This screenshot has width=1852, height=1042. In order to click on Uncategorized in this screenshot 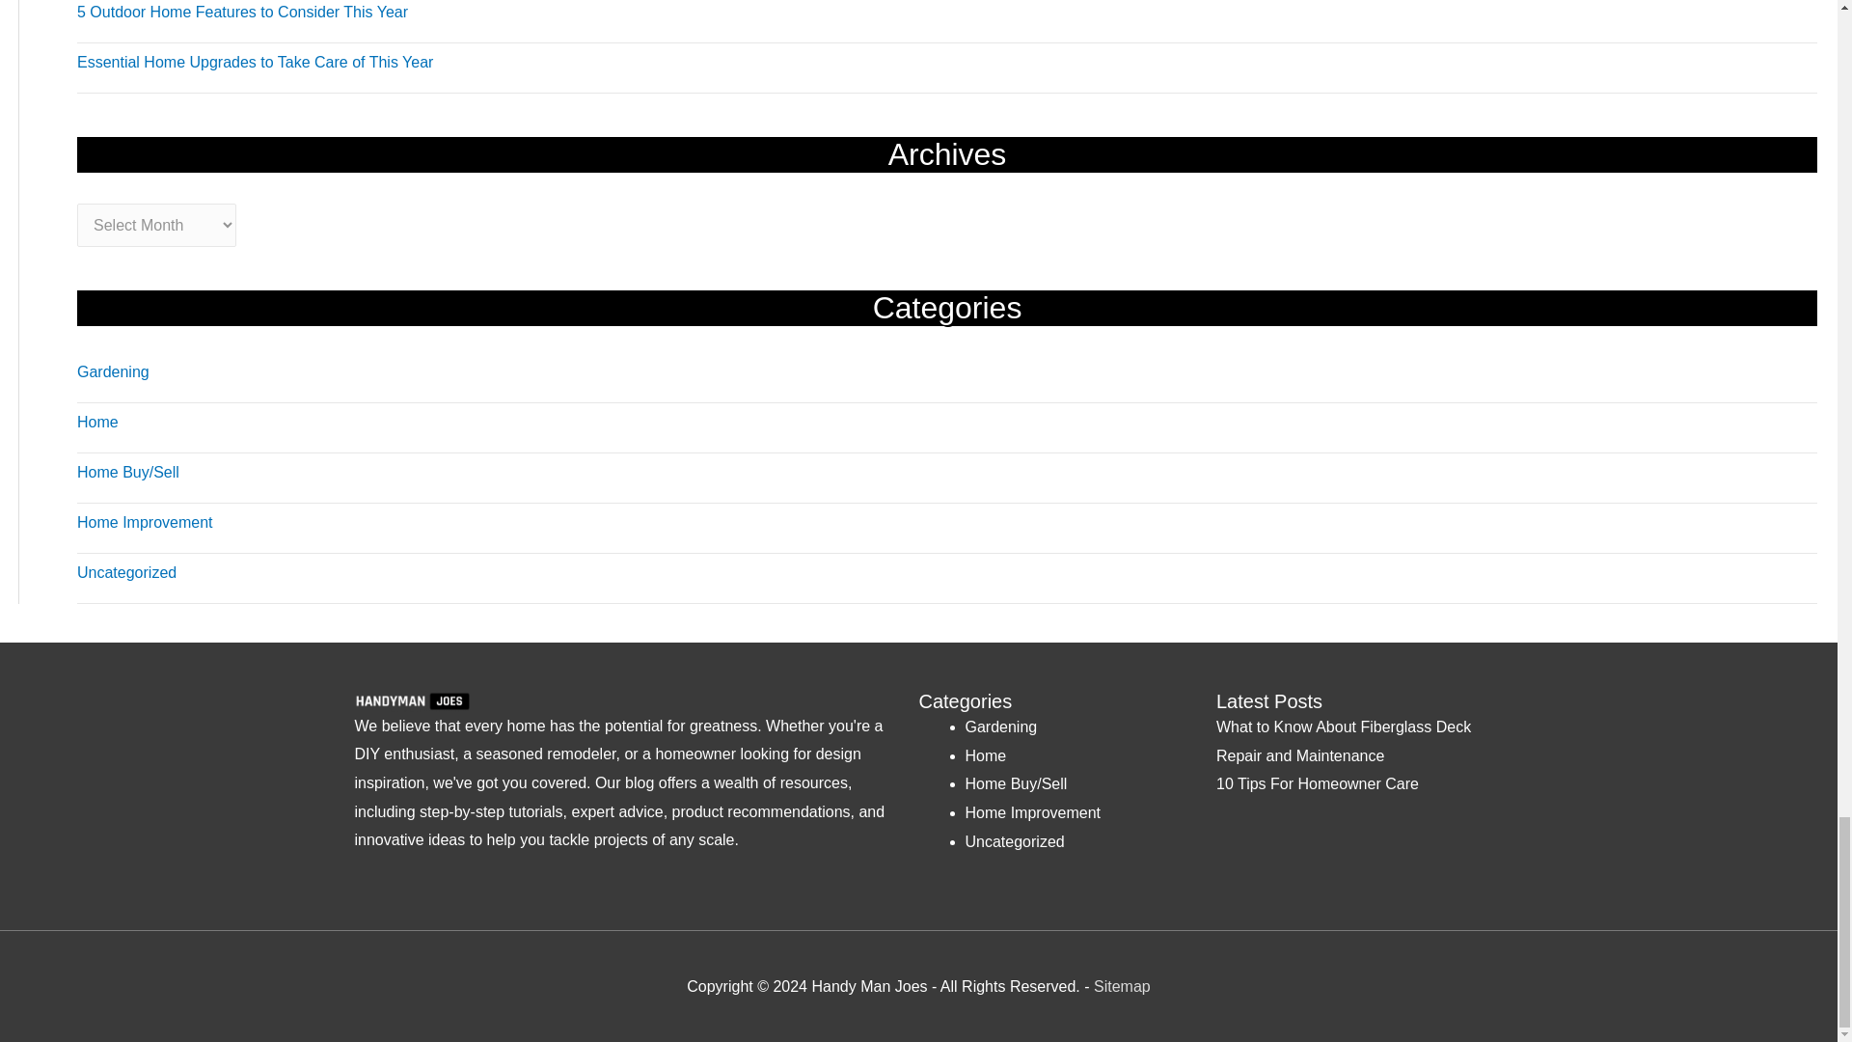, I will do `click(126, 572)`.